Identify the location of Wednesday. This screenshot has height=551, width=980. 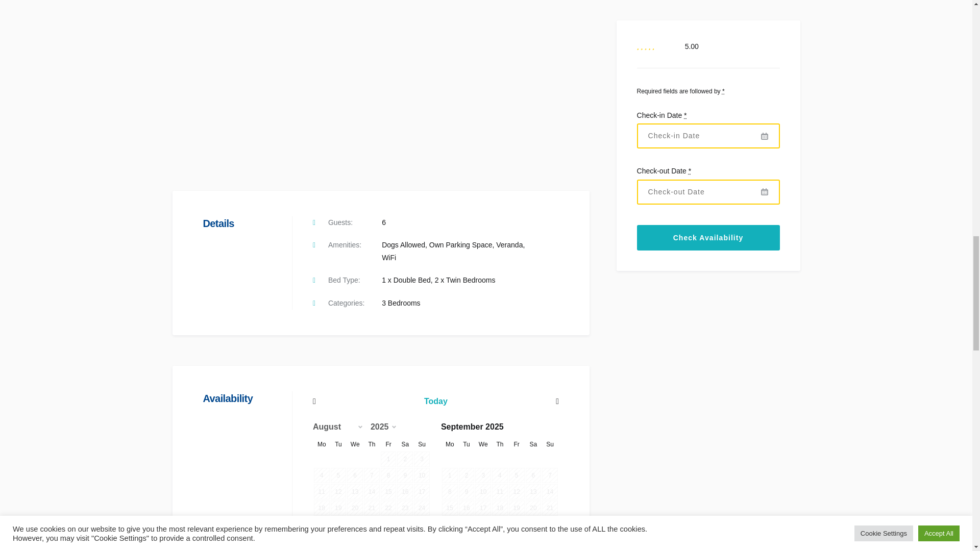
(354, 444).